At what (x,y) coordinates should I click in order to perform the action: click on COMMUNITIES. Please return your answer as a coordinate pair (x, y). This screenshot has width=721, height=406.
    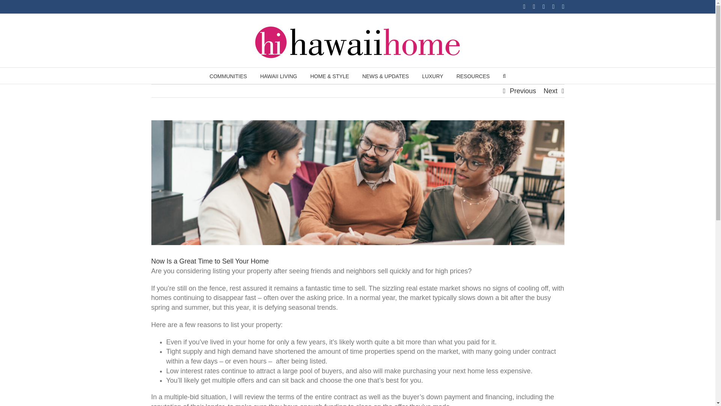
    Looking at the image, I should click on (228, 76).